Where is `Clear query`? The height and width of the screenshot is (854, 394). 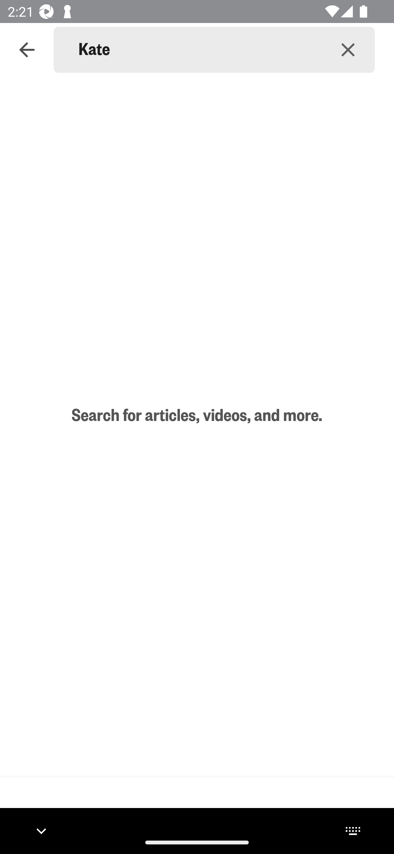
Clear query is located at coordinates (348, 49).